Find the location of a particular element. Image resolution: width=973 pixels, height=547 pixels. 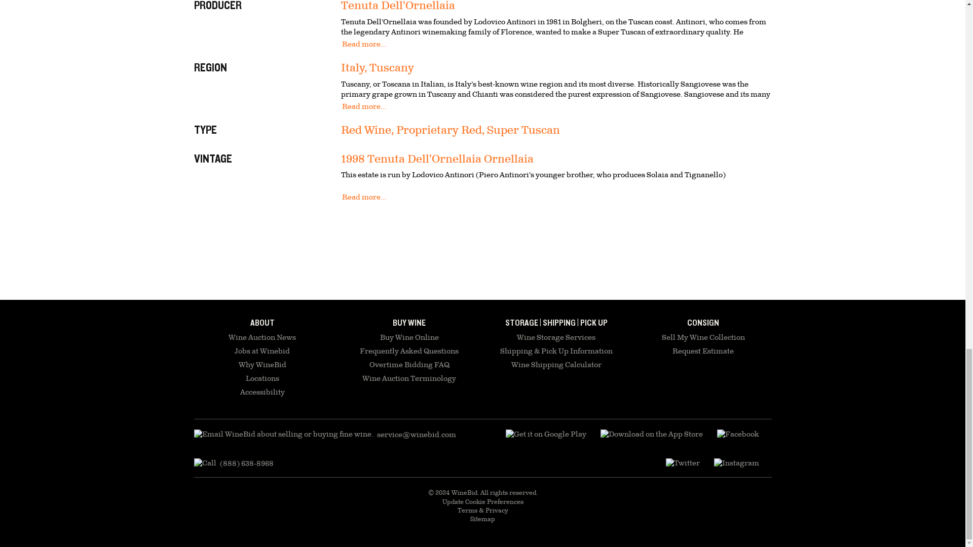

Call WineBid about selling or buying fine wine. is located at coordinates (233, 463).